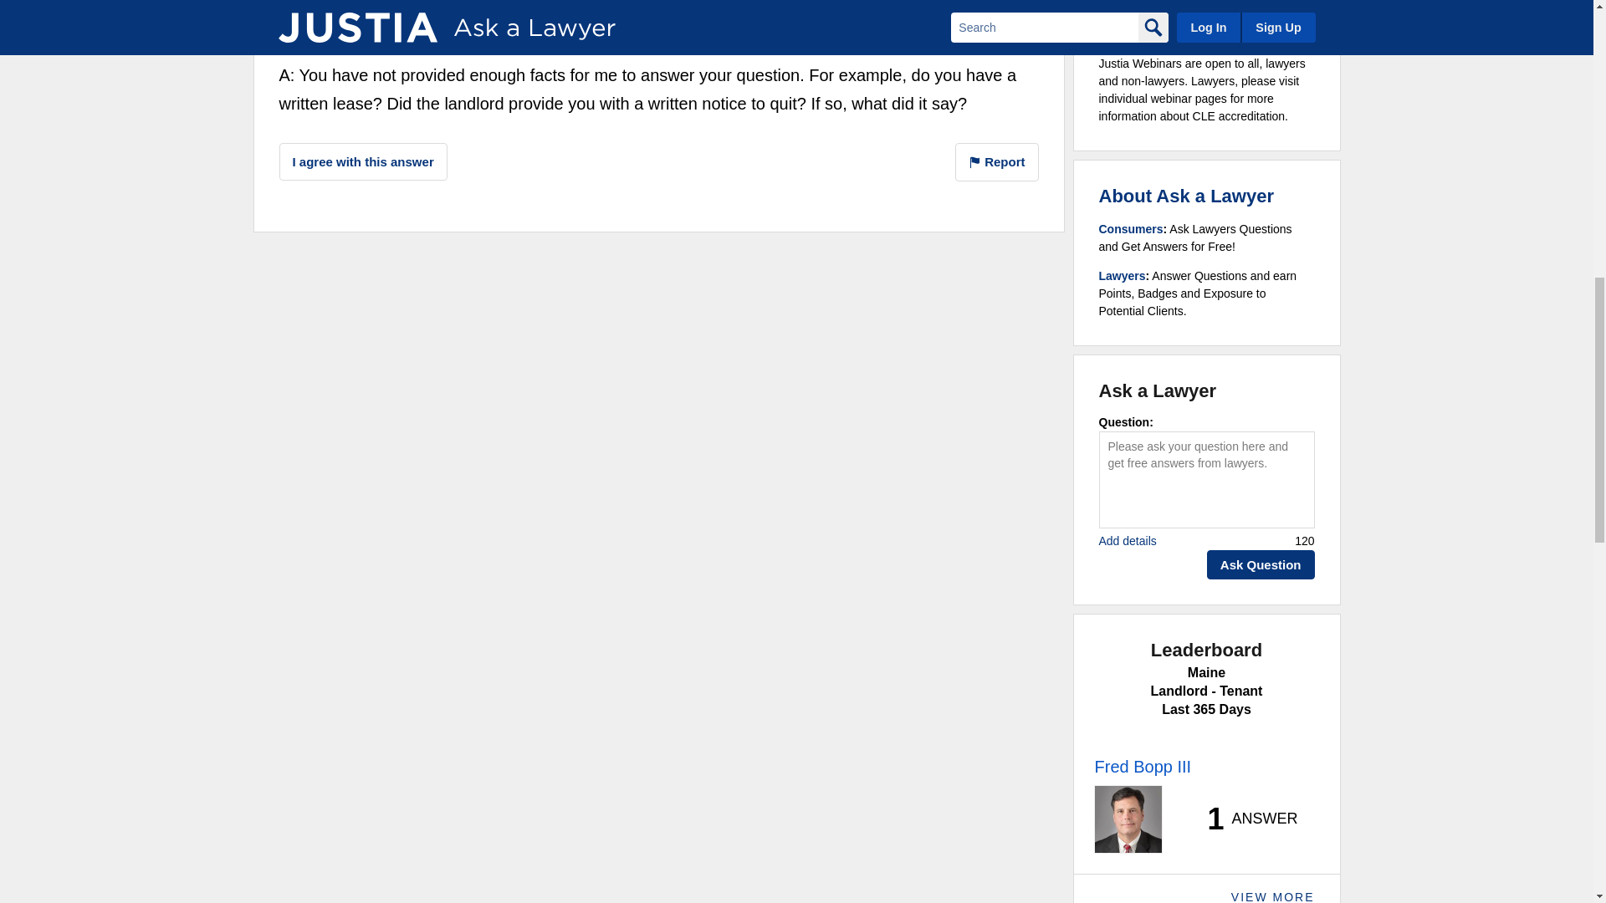  Describe the element at coordinates (739, 2) in the screenshot. I see `email lawyer` at that location.